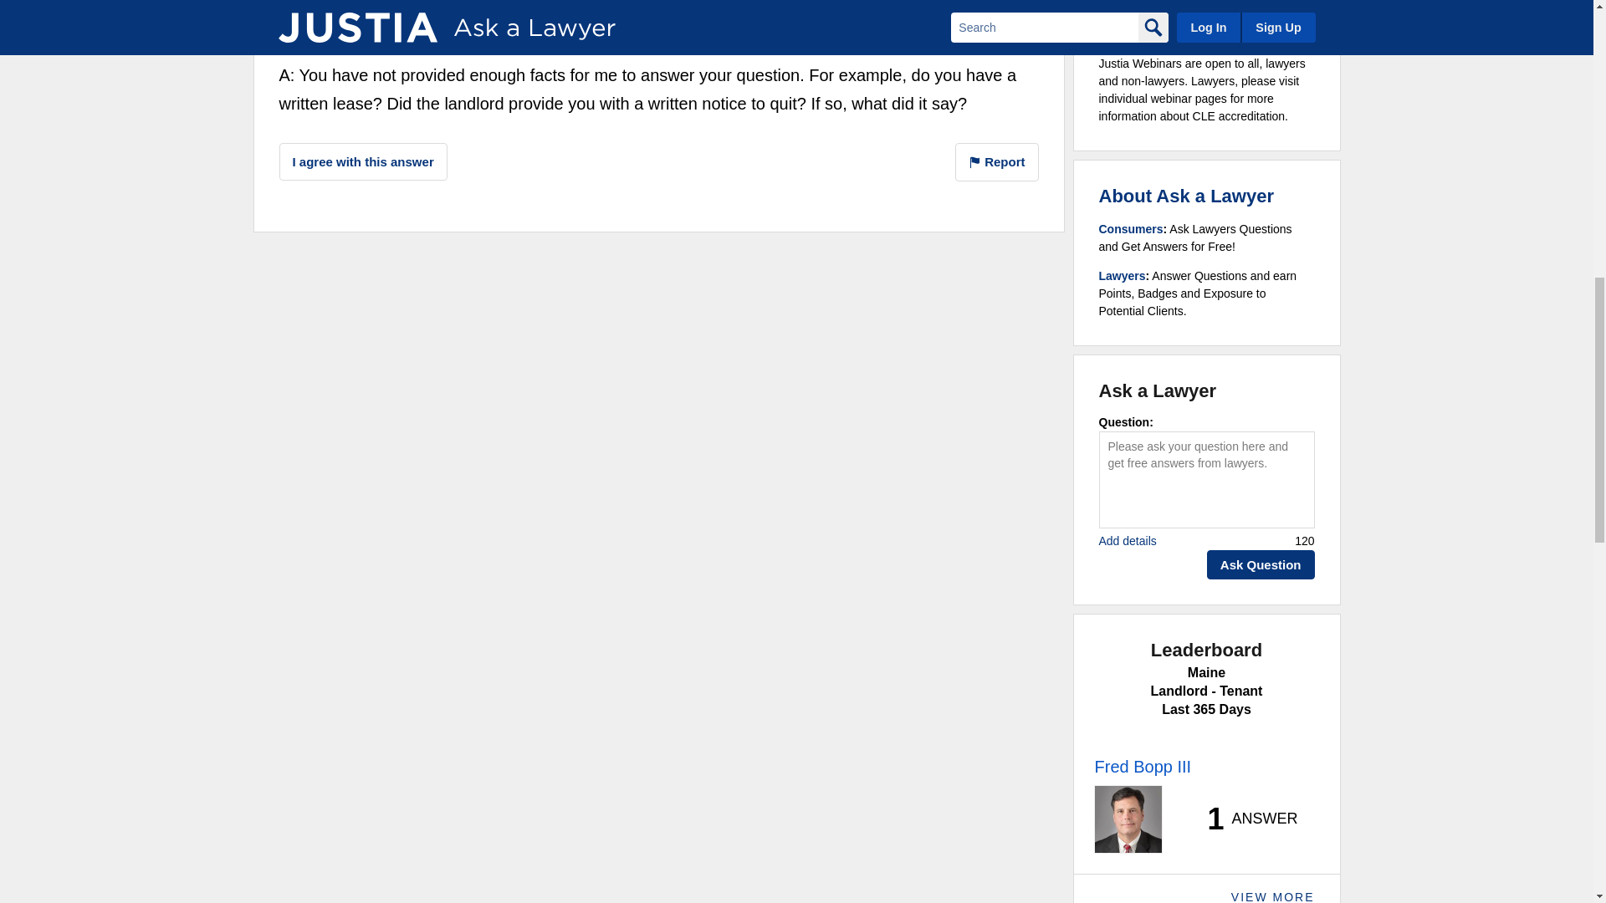  Describe the element at coordinates (739, 2) in the screenshot. I see `email lawyer` at that location.